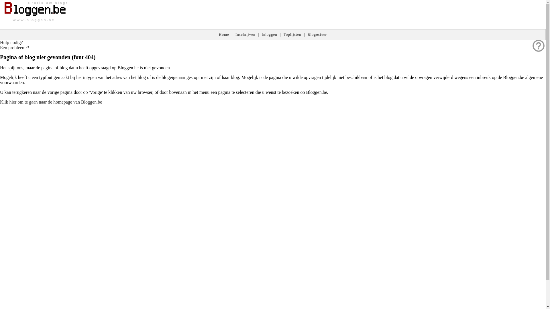 Image resolution: width=550 pixels, height=309 pixels. What do you see at coordinates (292, 34) in the screenshot?
I see `Toplijsten` at bounding box center [292, 34].